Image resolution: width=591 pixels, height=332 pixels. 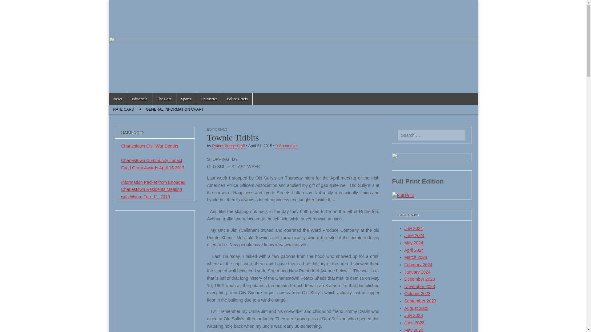 I want to click on Editorials, so click(x=139, y=99).